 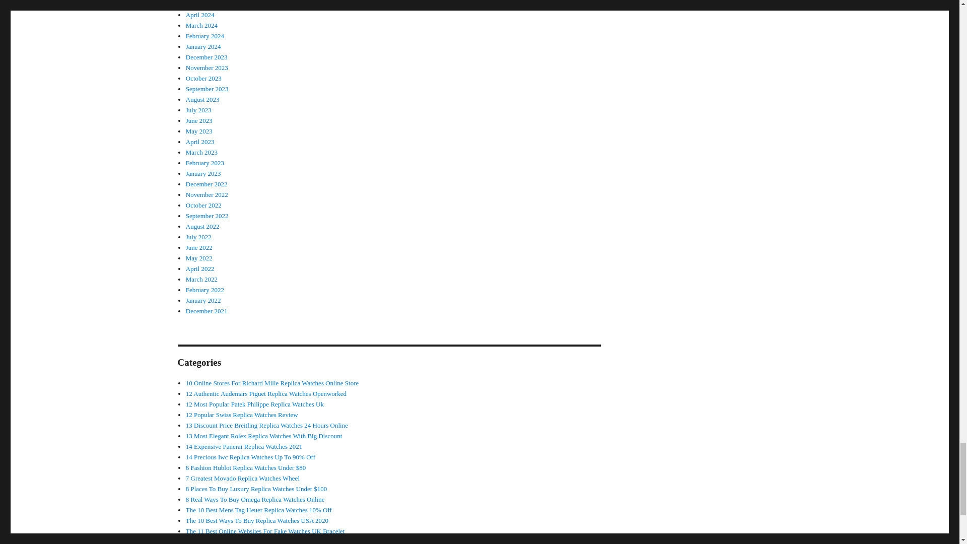 I want to click on November 2023, so click(x=206, y=67).